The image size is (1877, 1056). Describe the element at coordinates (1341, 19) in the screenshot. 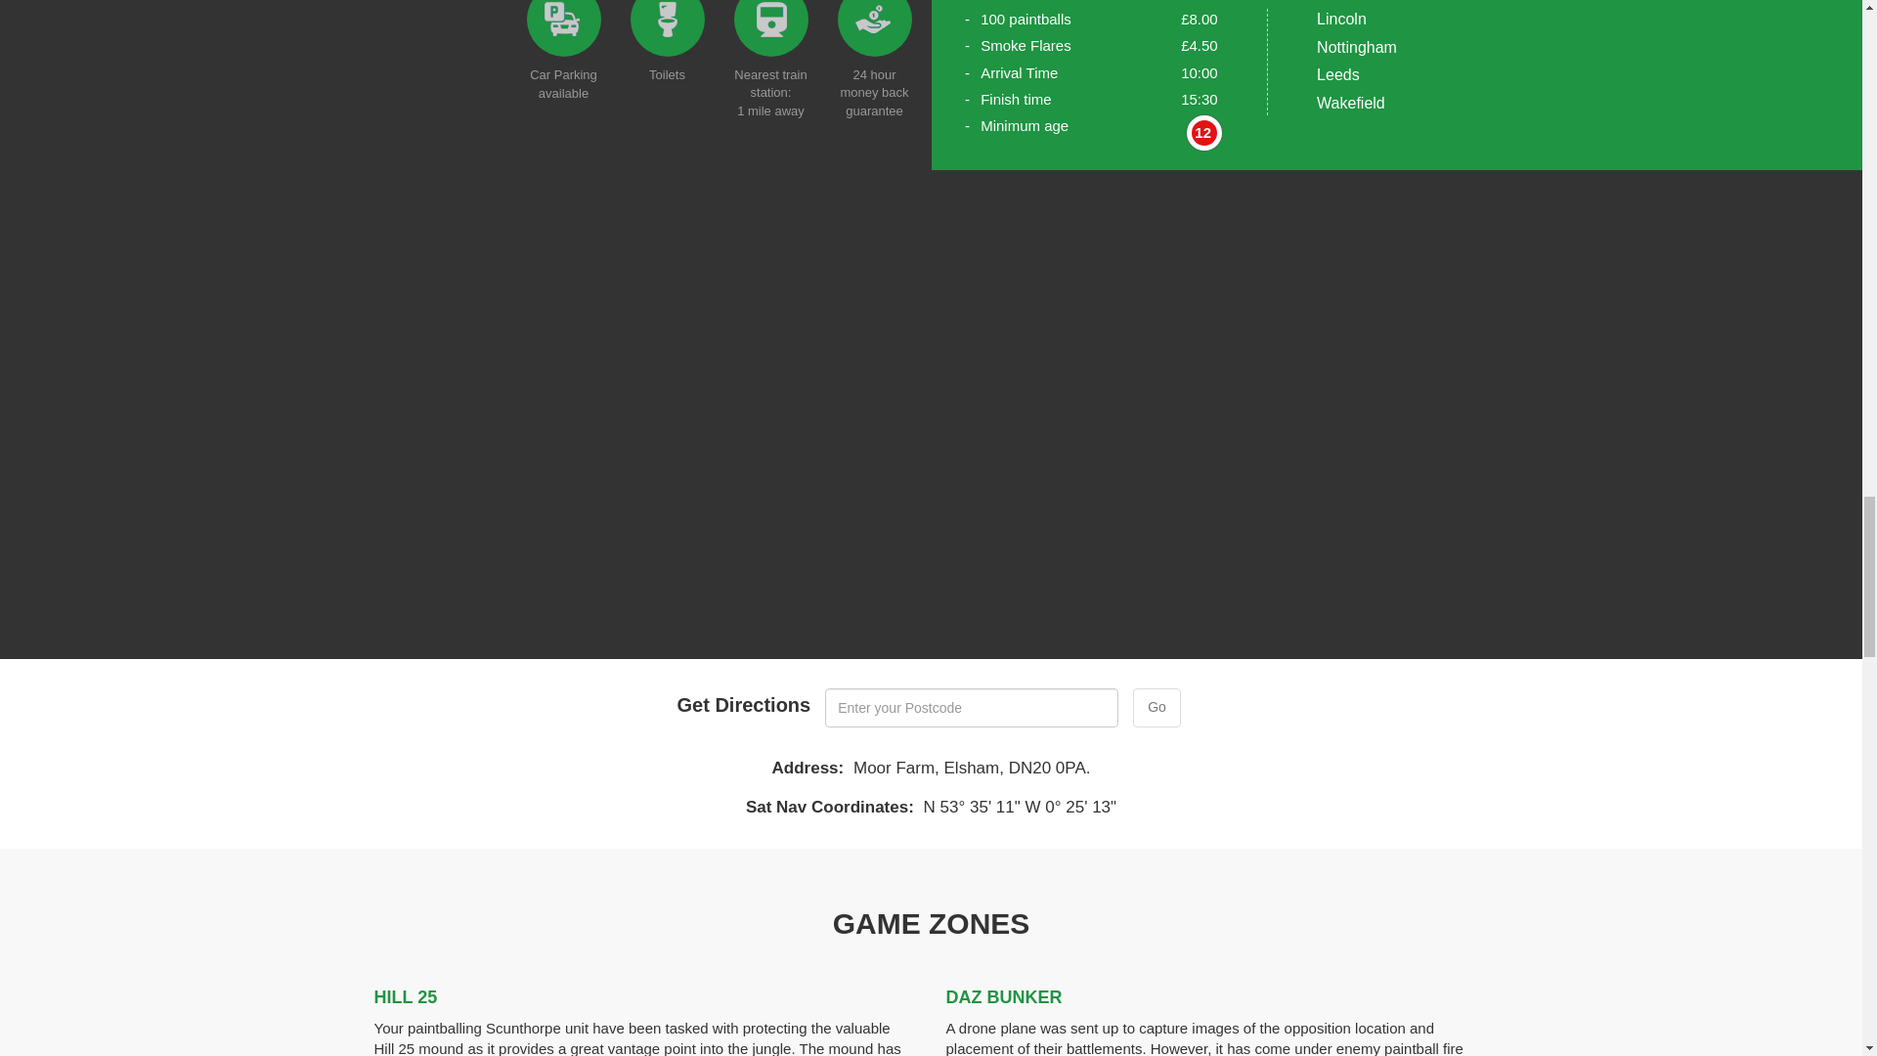

I see `Lincoln` at that location.